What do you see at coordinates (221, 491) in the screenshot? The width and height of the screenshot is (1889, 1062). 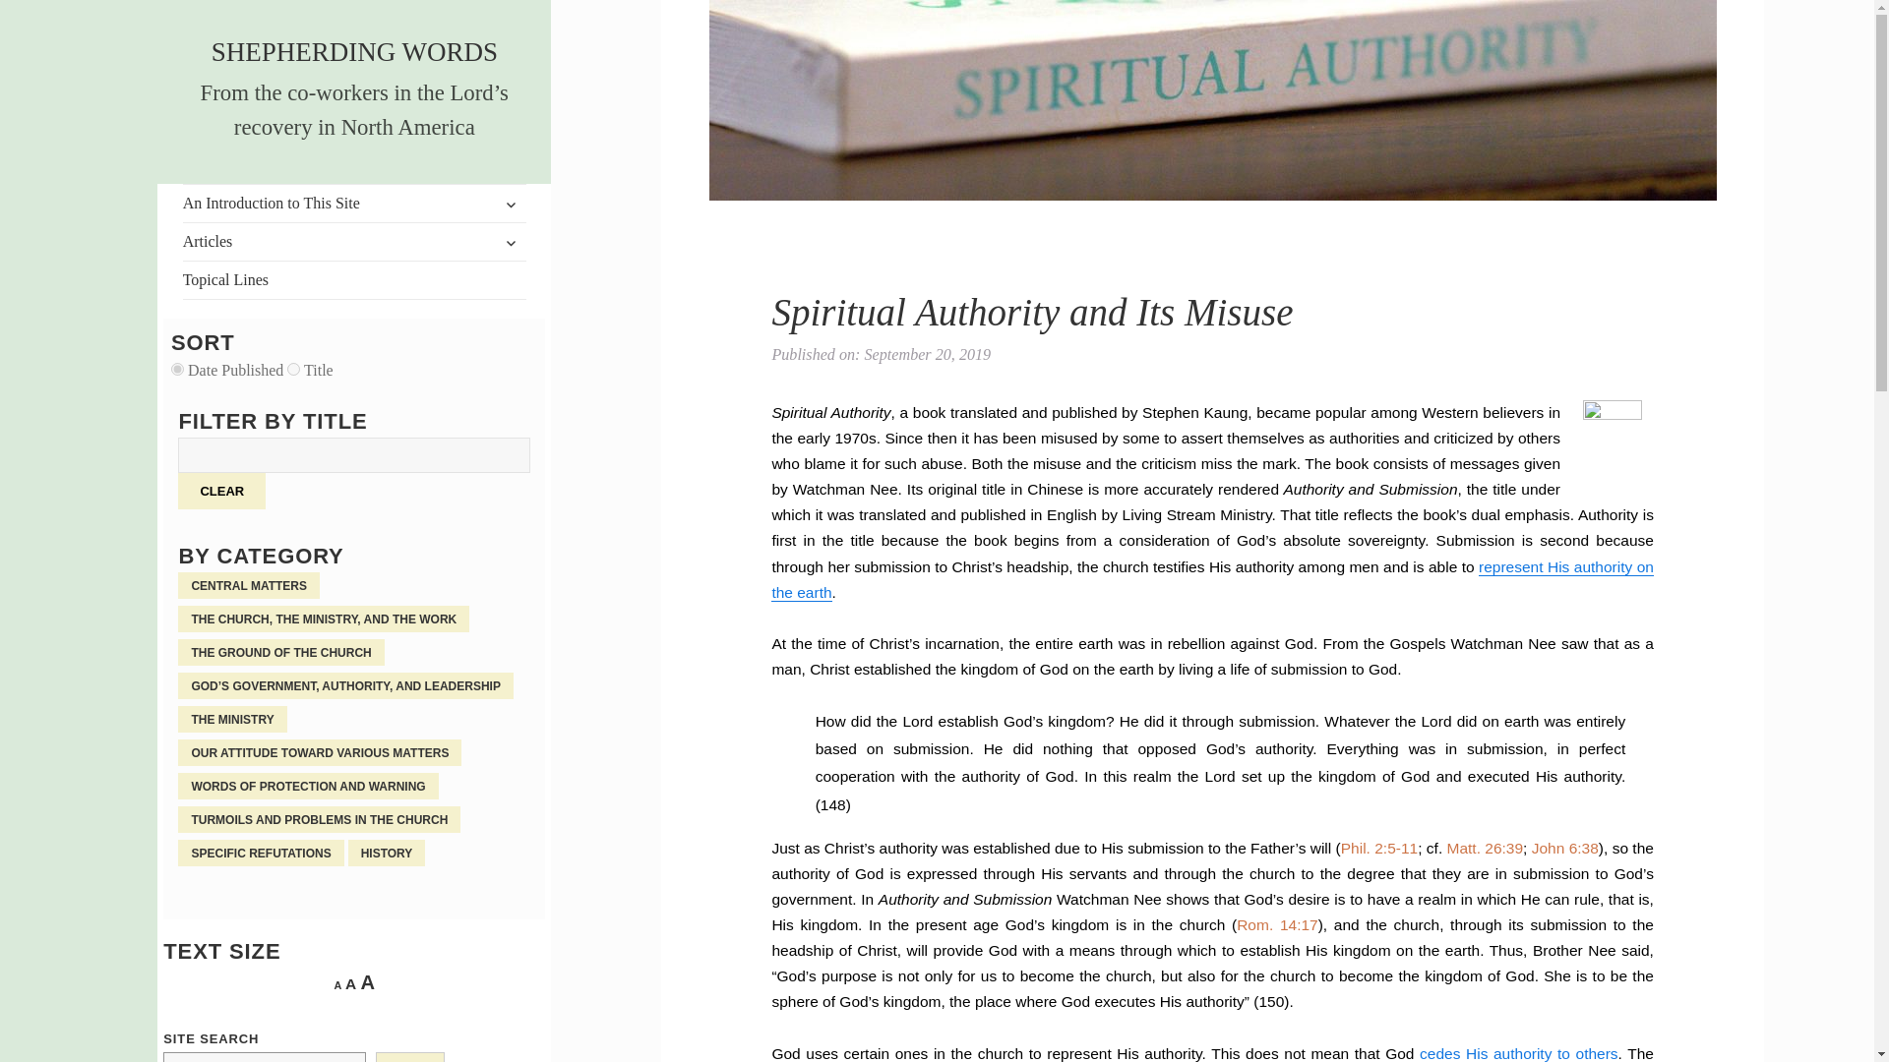 I see `CLEAR` at bounding box center [221, 491].